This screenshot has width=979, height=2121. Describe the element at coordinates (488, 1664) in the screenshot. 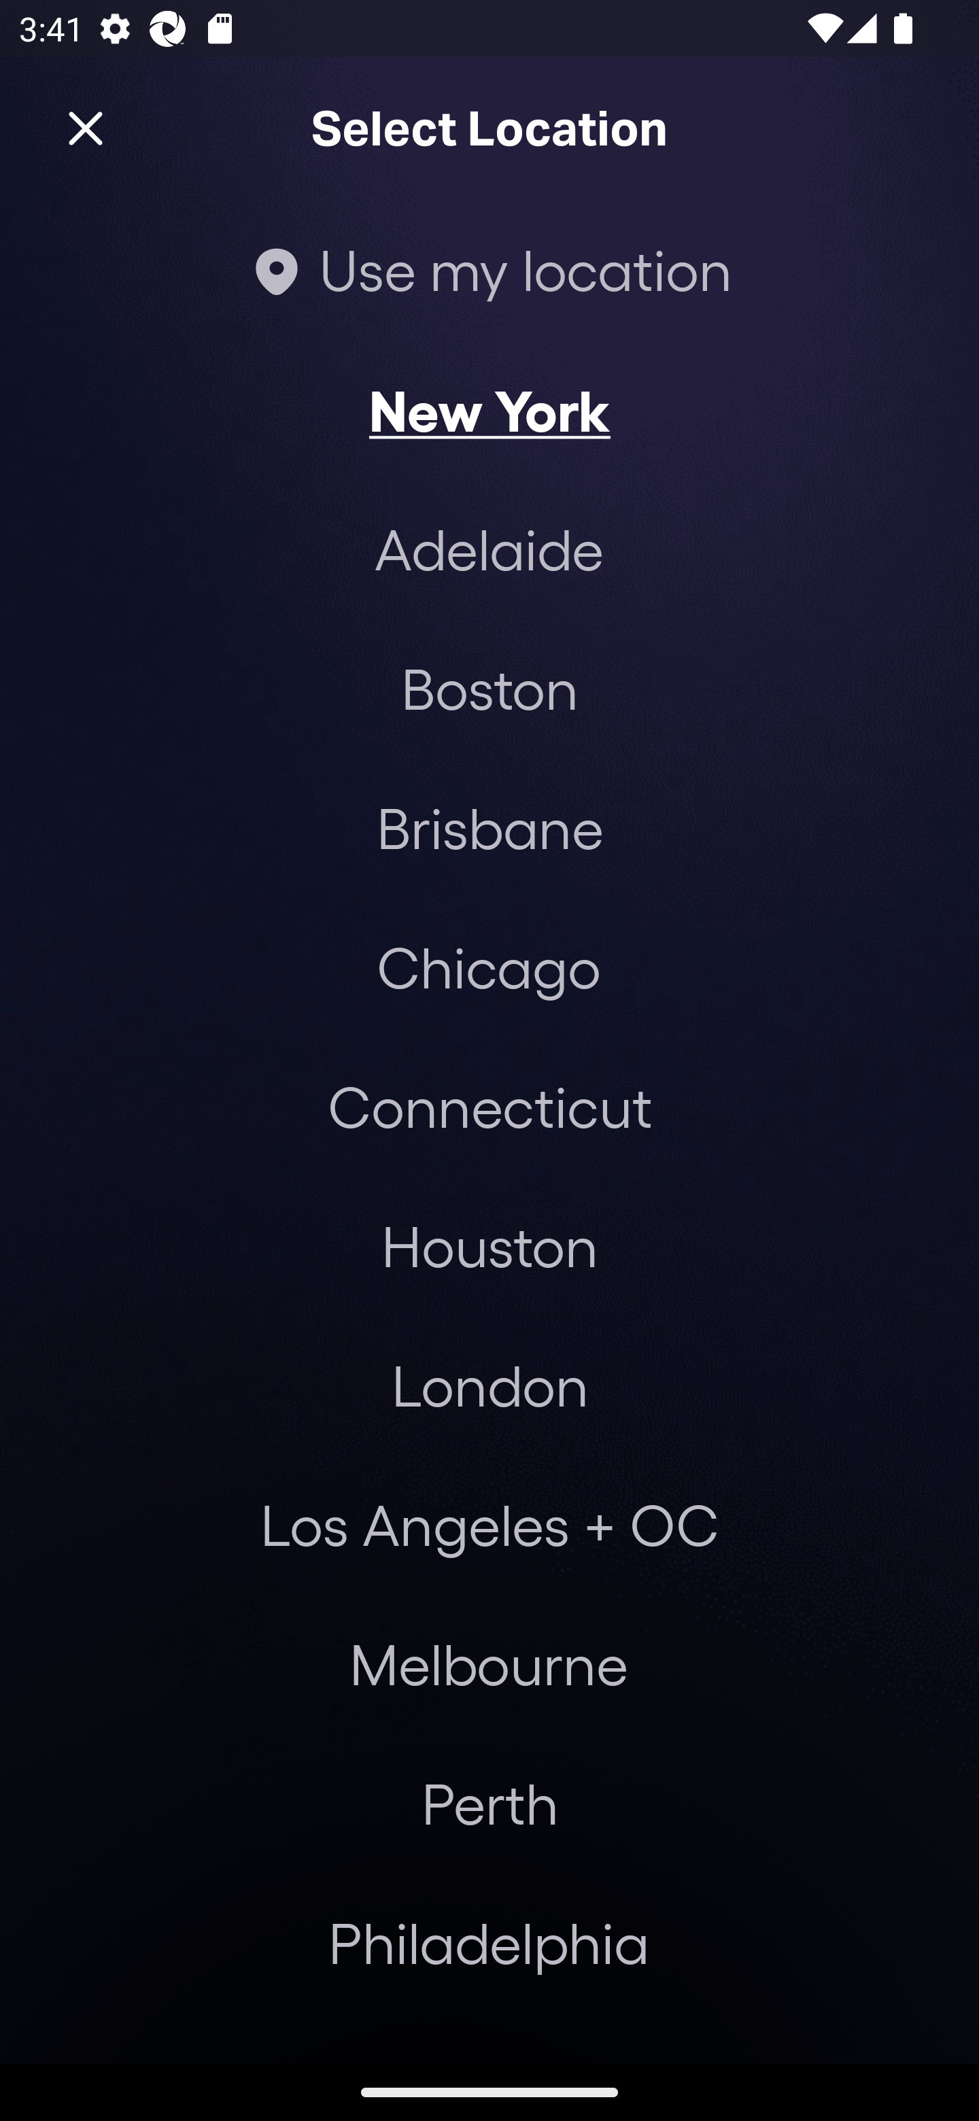

I see `Melbourne` at that location.